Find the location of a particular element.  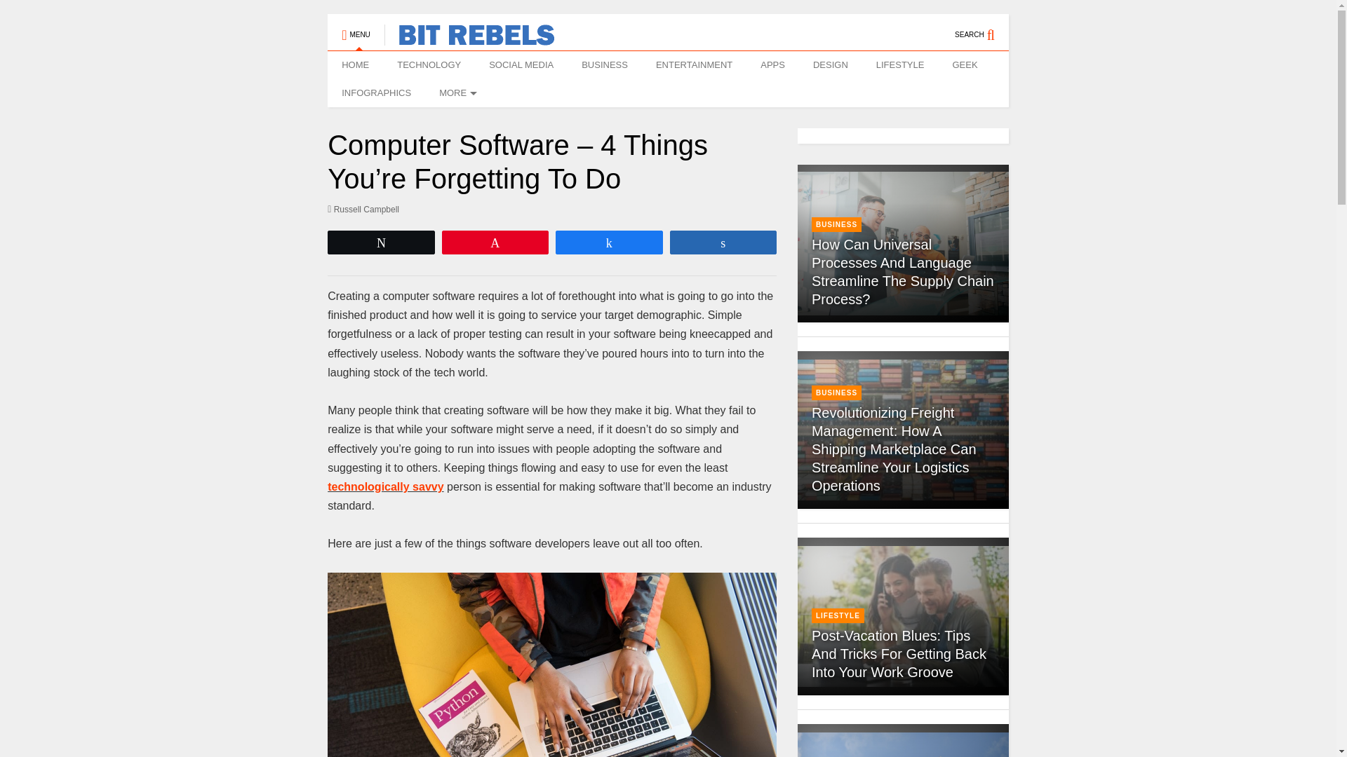

HOME is located at coordinates (355, 65).